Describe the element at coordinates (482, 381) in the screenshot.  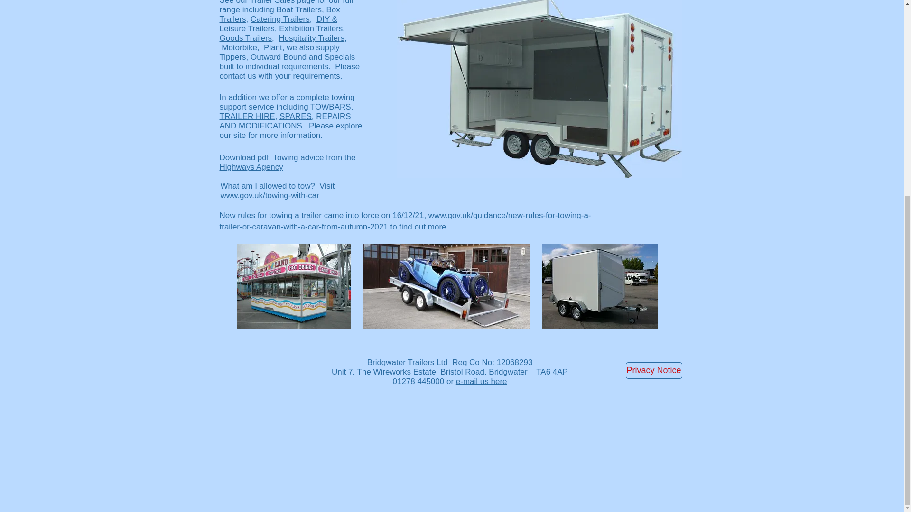
I see `e-mail us here` at that location.